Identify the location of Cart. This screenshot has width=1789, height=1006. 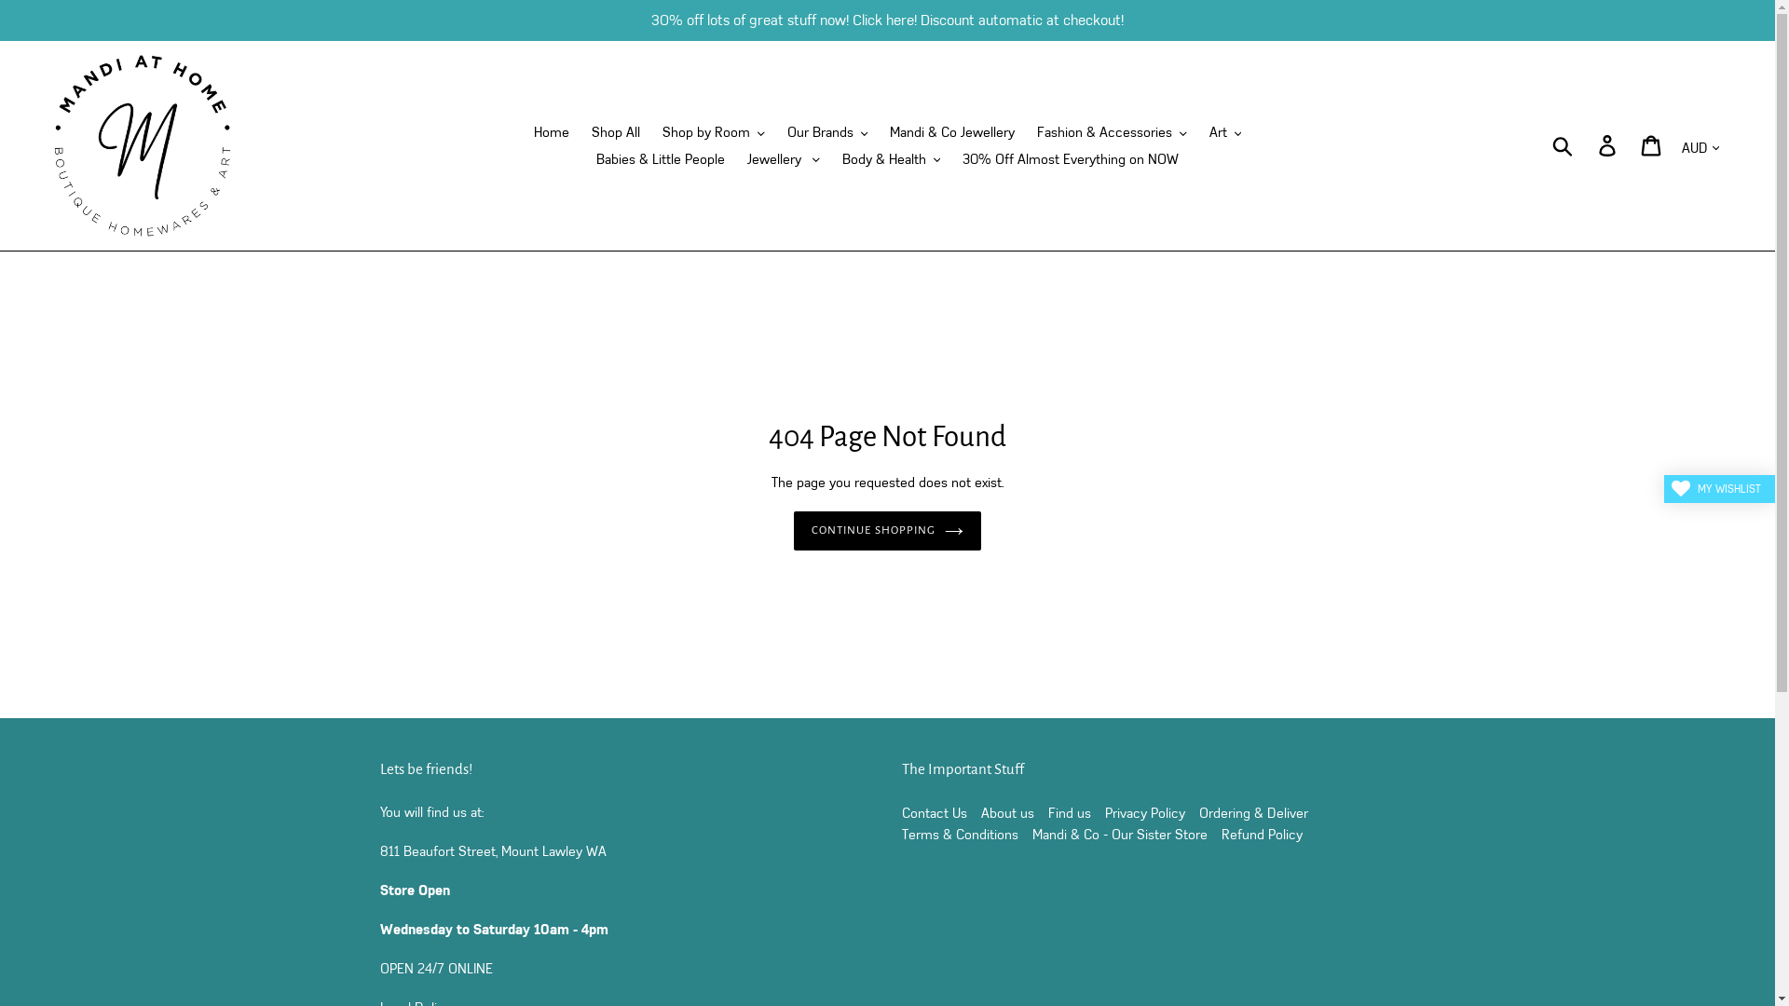
(1653, 146).